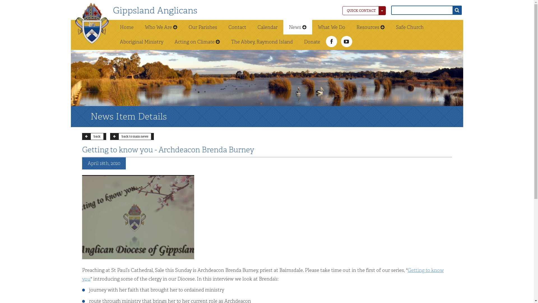 The height and width of the screenshot is (303, 538). Describe the element at coordinates (142, 42) in the screenshot. I see `Aboriginal Ministry` at that location.